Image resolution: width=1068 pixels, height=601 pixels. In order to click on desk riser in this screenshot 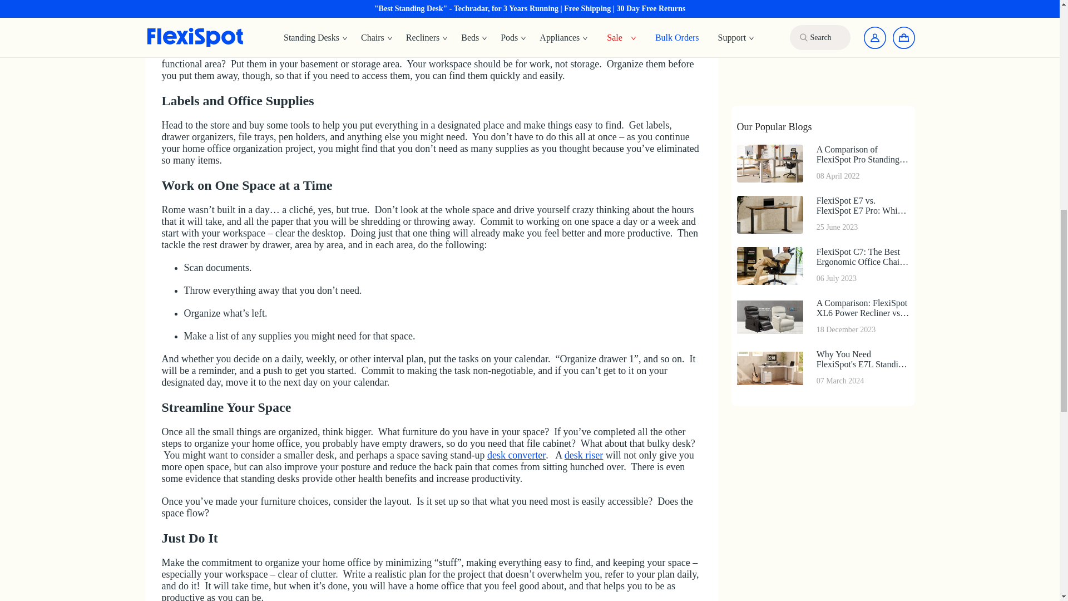, I will do `click(584, 455)`.